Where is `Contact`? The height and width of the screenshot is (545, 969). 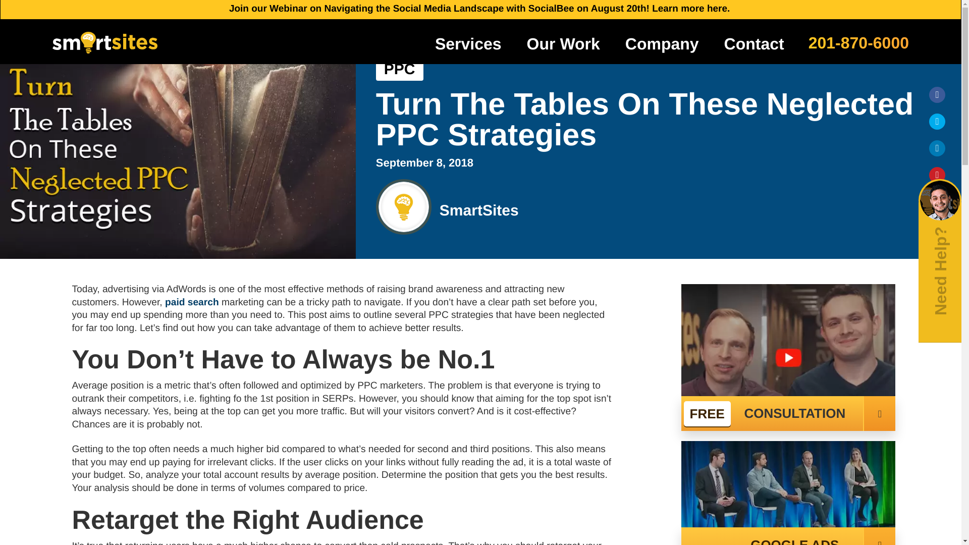
Contact is located at coordinates (754, 43).